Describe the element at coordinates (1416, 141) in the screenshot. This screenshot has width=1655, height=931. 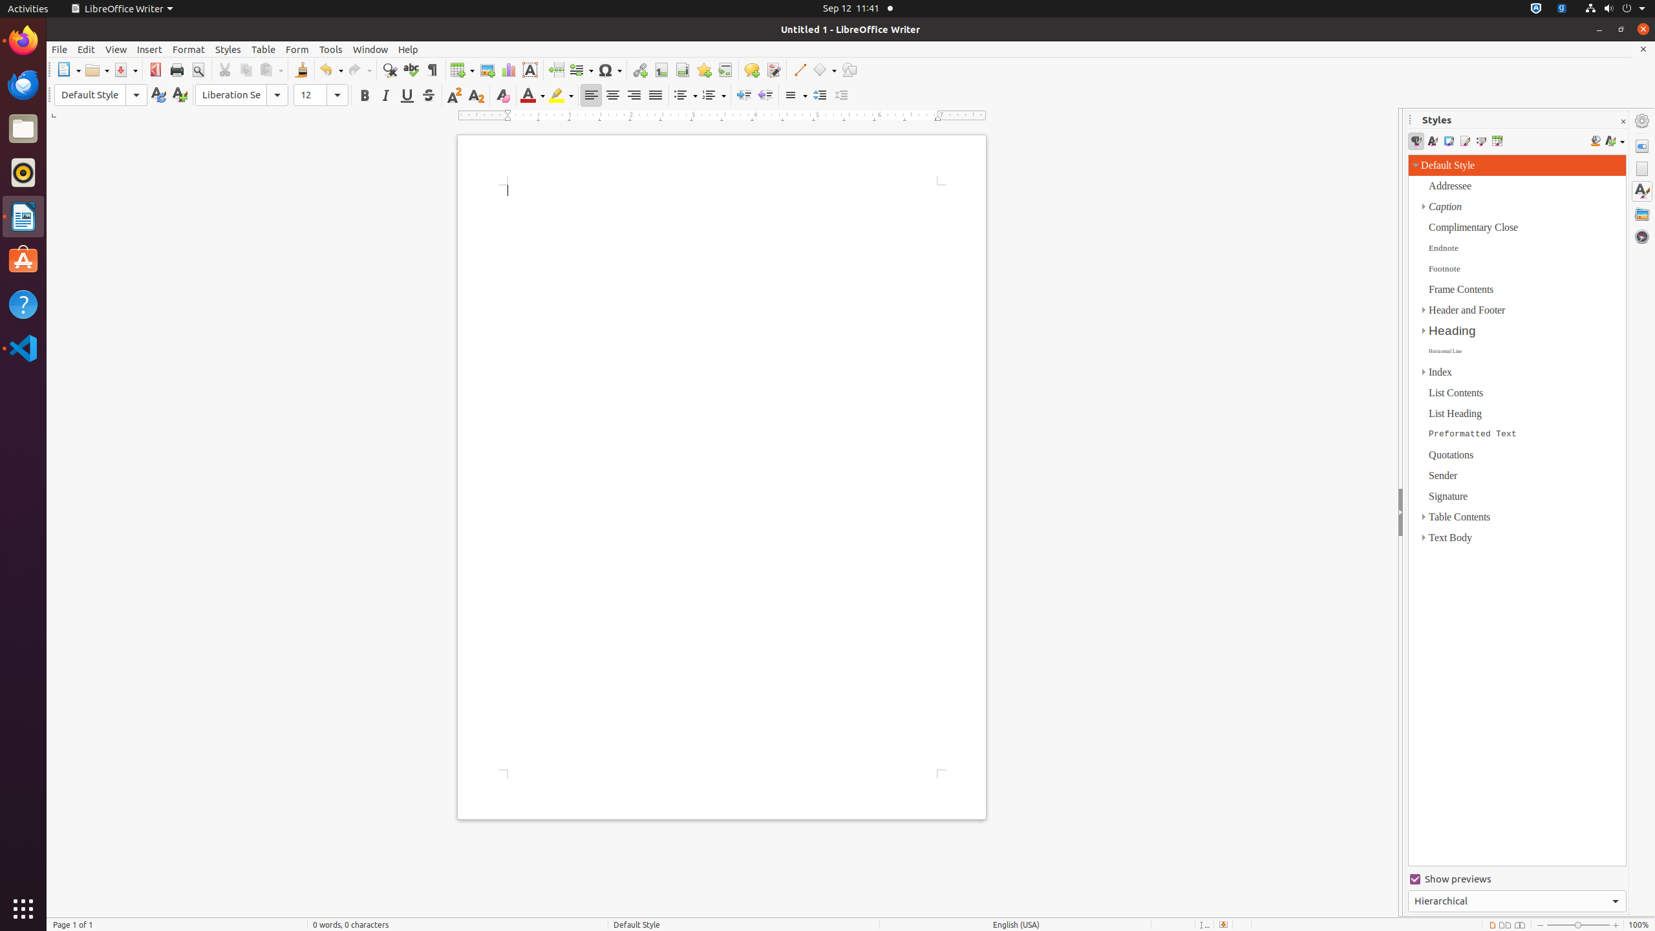
I see `Paragraph Styles` at that location.